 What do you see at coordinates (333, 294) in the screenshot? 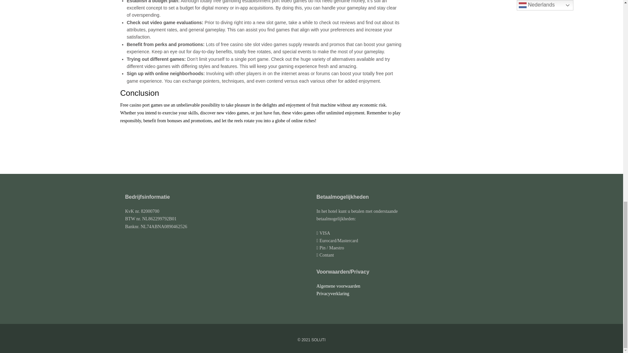
I see `Privacyverklaring` at bounding box center [333, 294].